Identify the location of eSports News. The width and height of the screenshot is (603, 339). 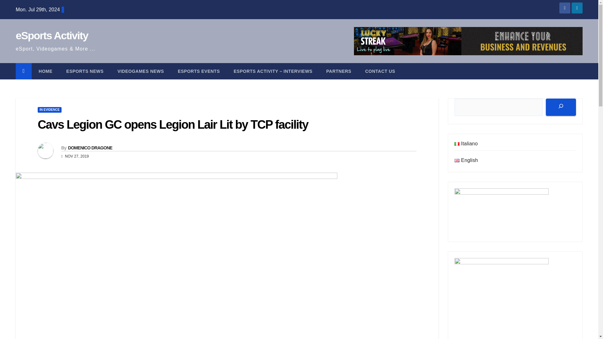
(85, 71).